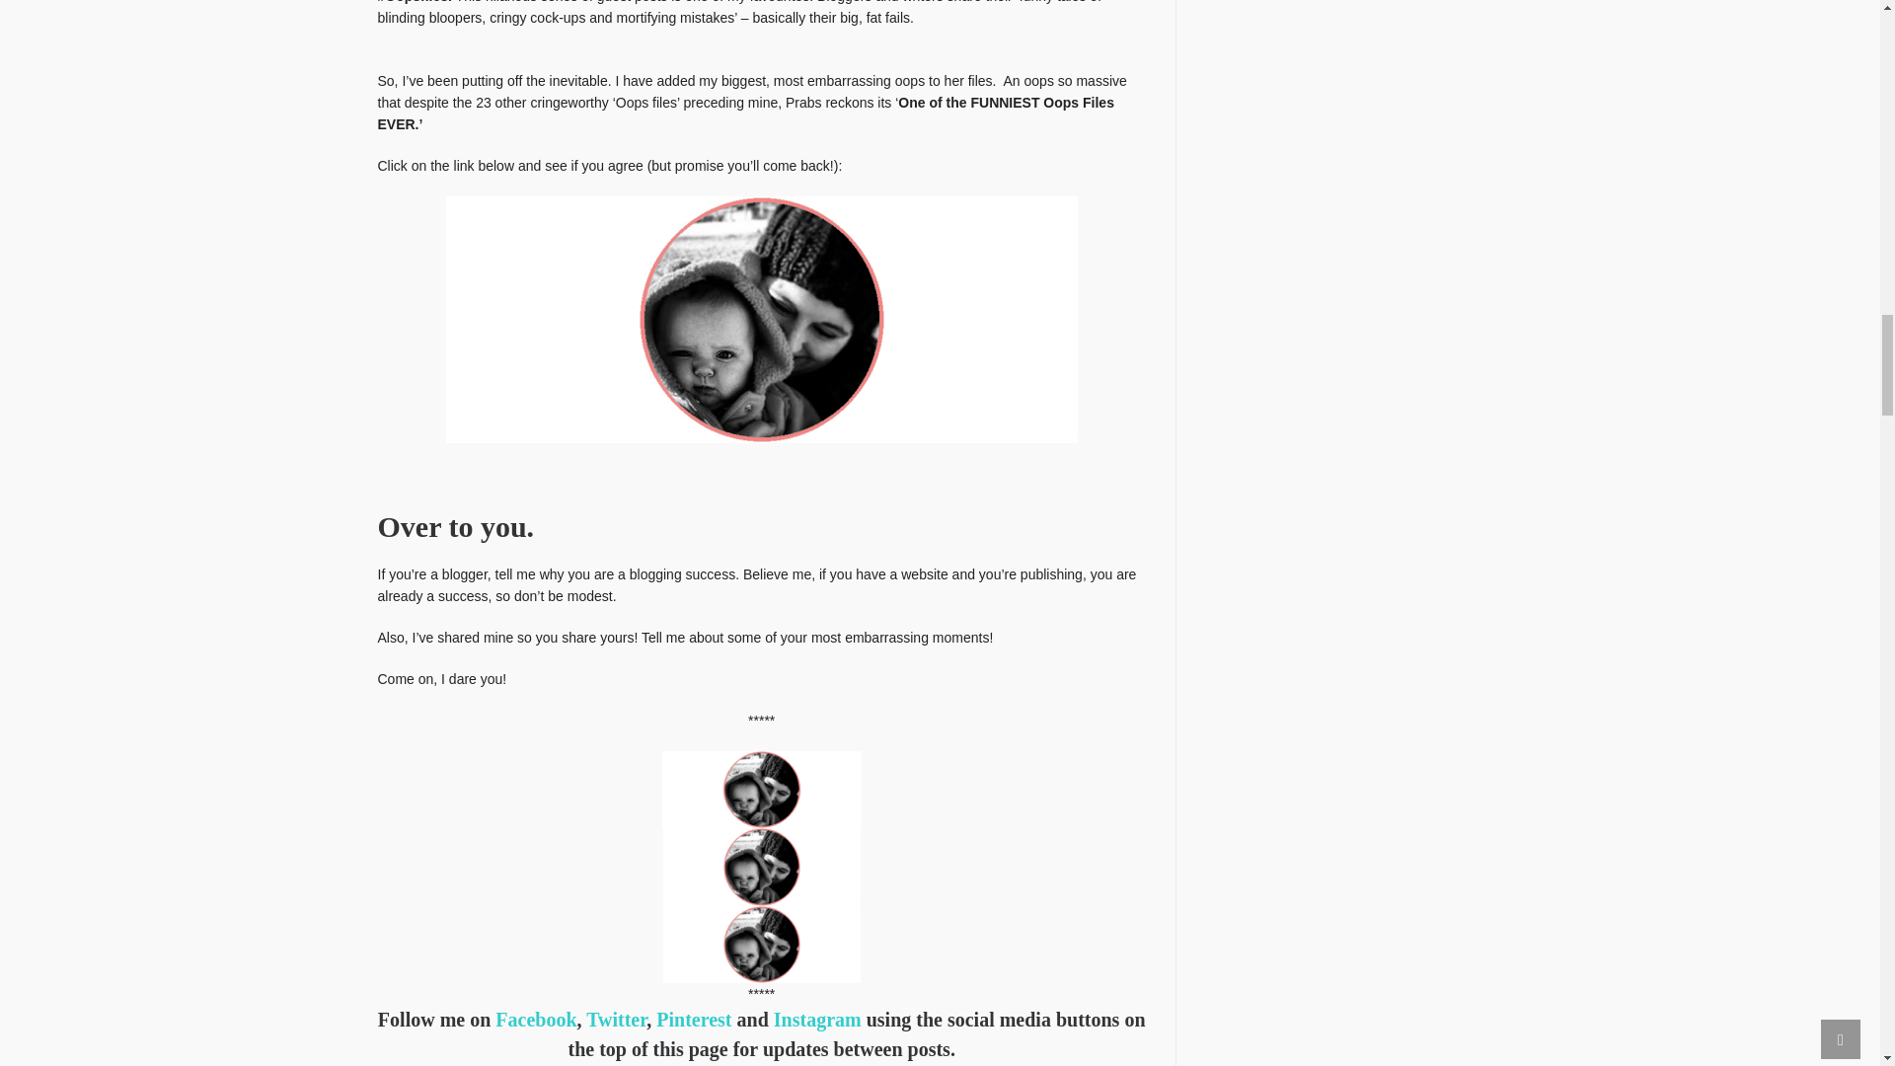 The height and width of the screenshot is (1066, 1895). What do you see at coordinates (762, 788) in the screenshot?
I see `Post Comment Love` at bounding box center [762, 788].